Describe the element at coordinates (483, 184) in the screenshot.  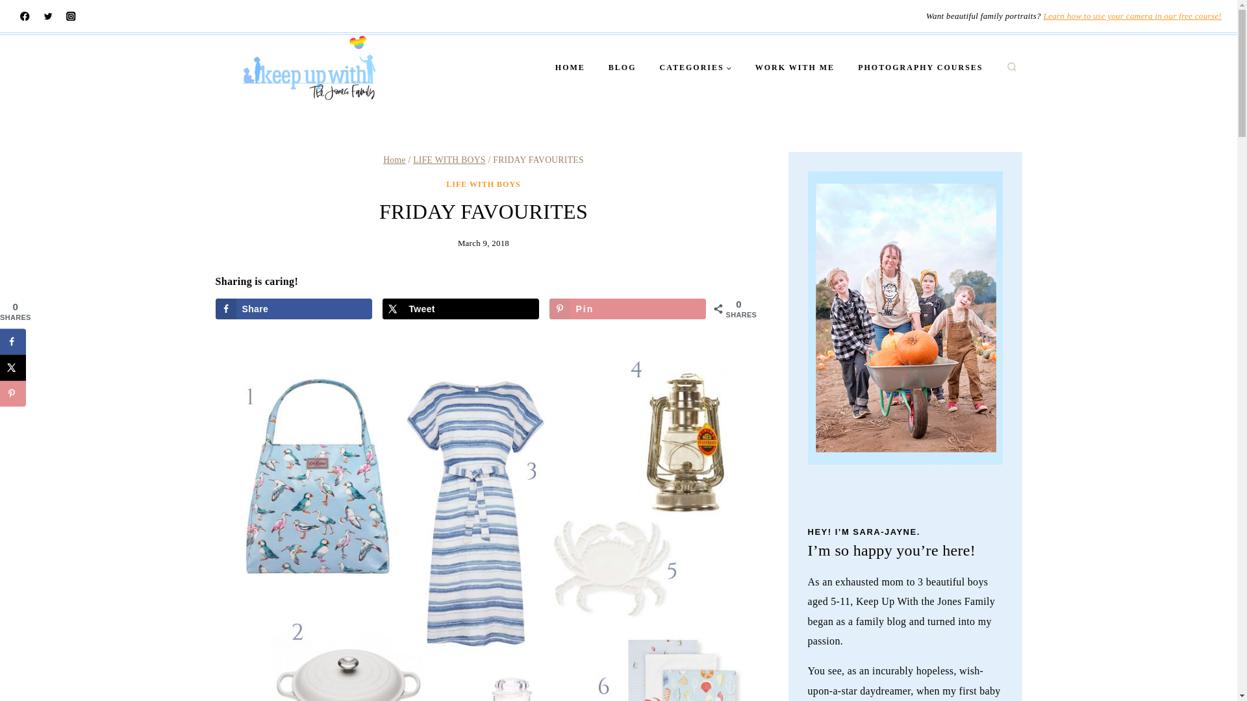
I see `LIFE WITH BOYS` at that location.